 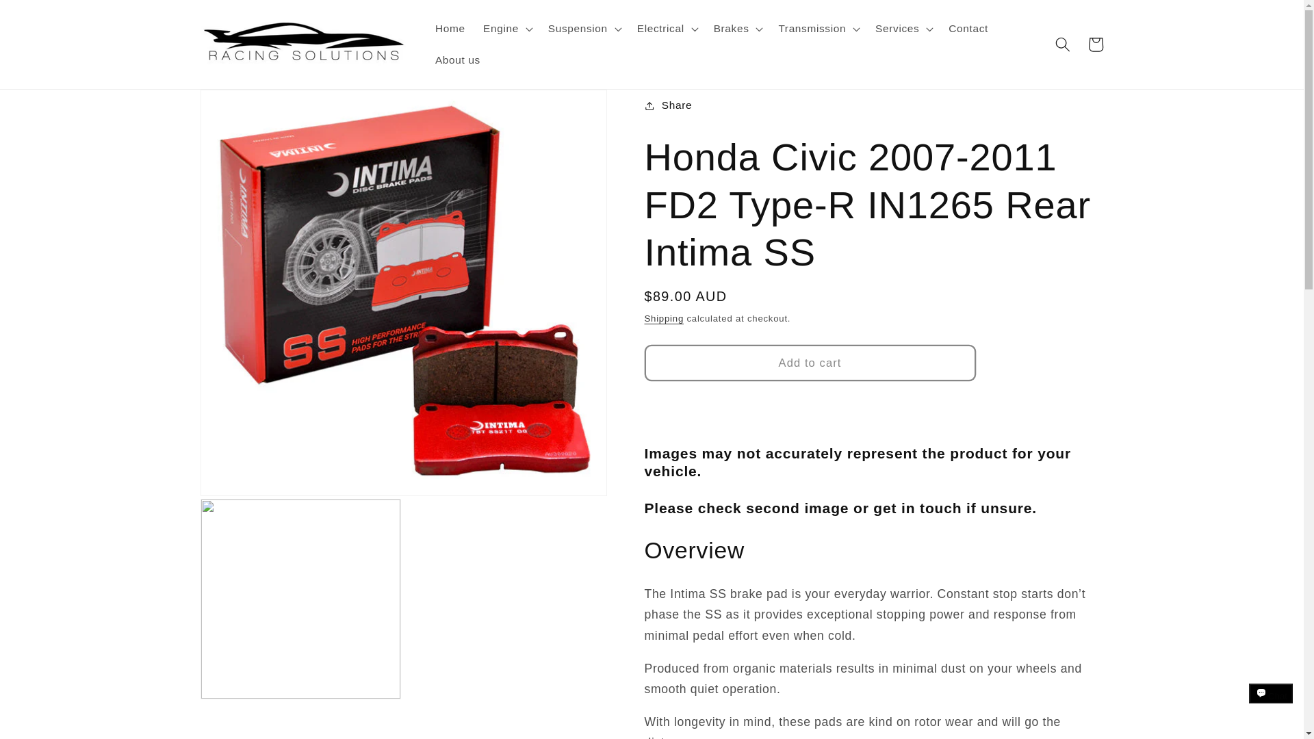 What do you see at coordinates (1271, 705) in the screenshot?
I see `Shopify online store chat` at bounding box center [1271, 705].